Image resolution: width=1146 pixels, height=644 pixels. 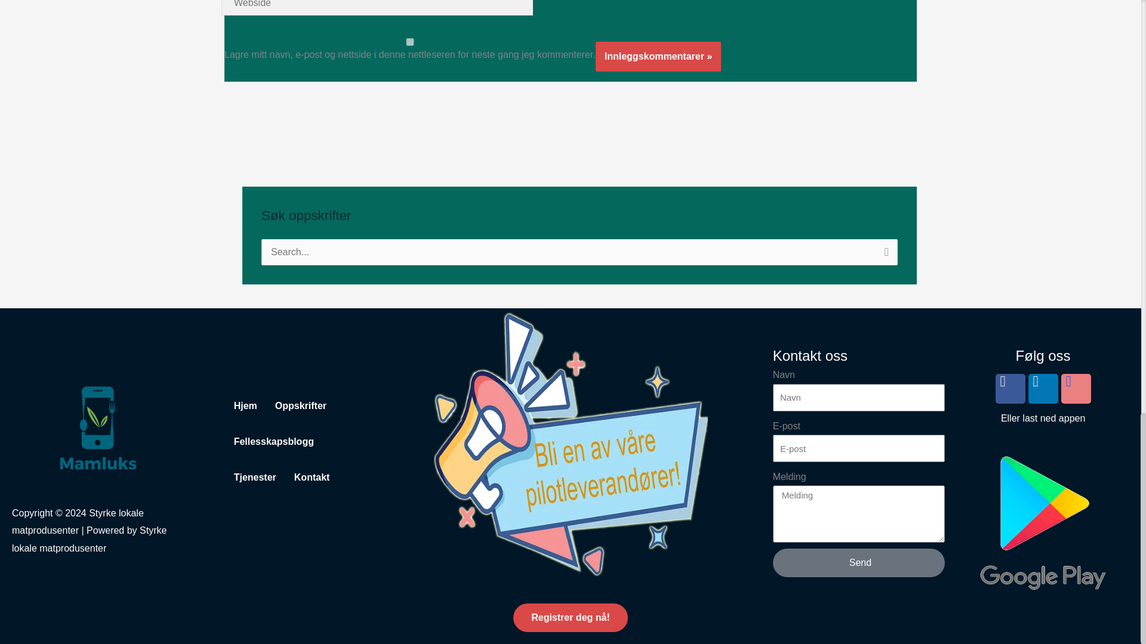 I want to click on Oppskrifter, so click(x=296, y=405).